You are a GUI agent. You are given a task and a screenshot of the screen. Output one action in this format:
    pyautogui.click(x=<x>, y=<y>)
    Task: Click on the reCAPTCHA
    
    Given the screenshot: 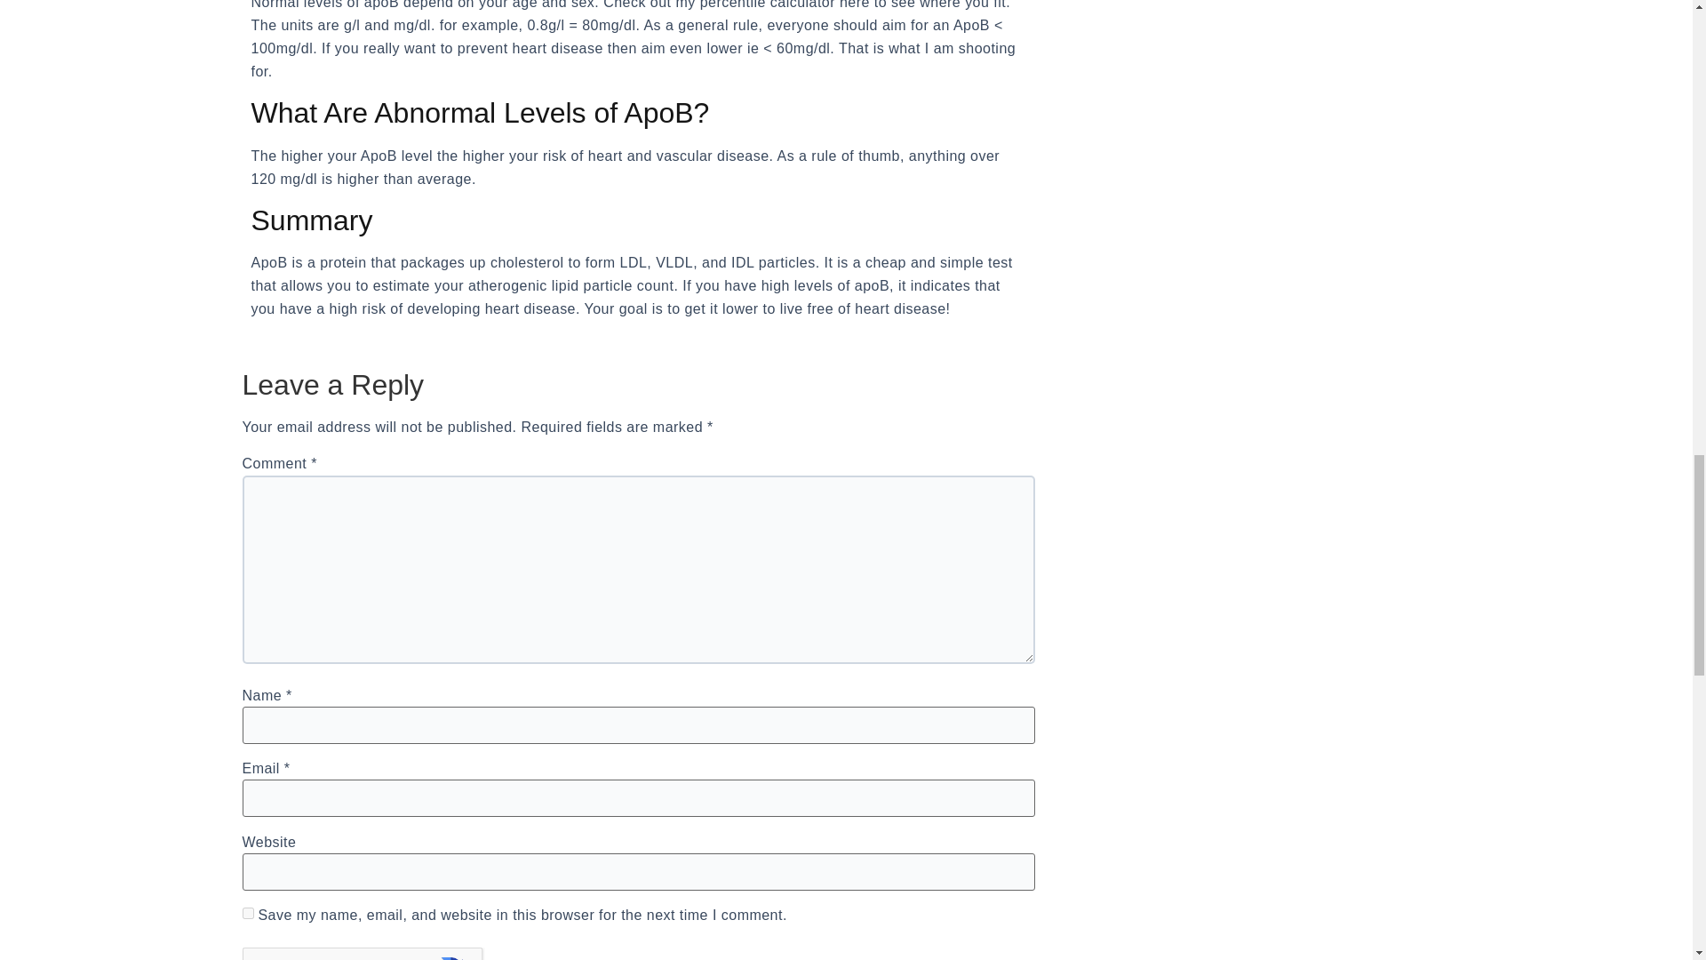 What is the action you would take?
    pyautogui.click(x=377, y=953)
    